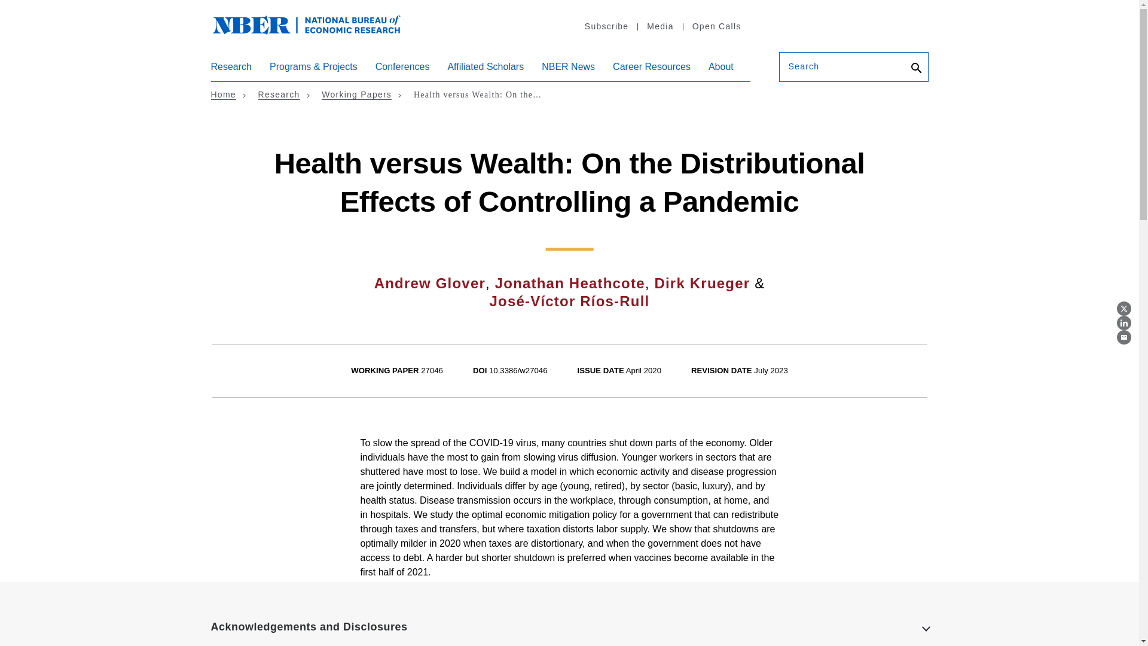 Image resolution: width=1148 pixels, height=646 pixels. I want to click on LinkedIn, so click(1124, 323).